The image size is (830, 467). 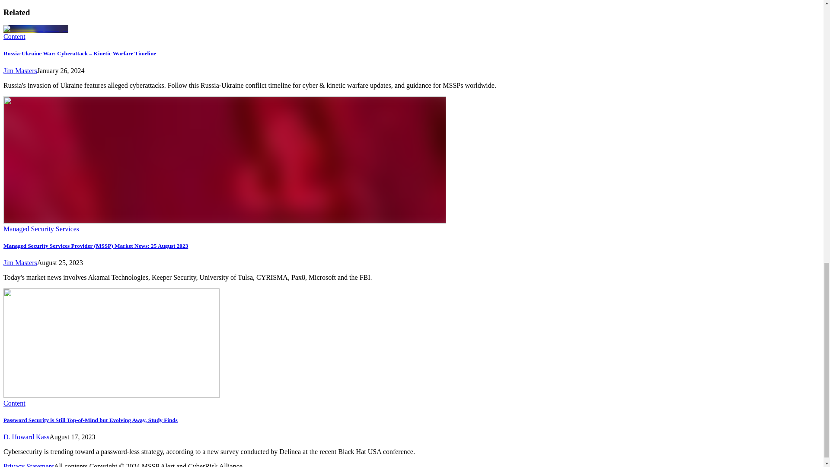 I want to click on D. Howard Kass, so click(x=26, y=437).